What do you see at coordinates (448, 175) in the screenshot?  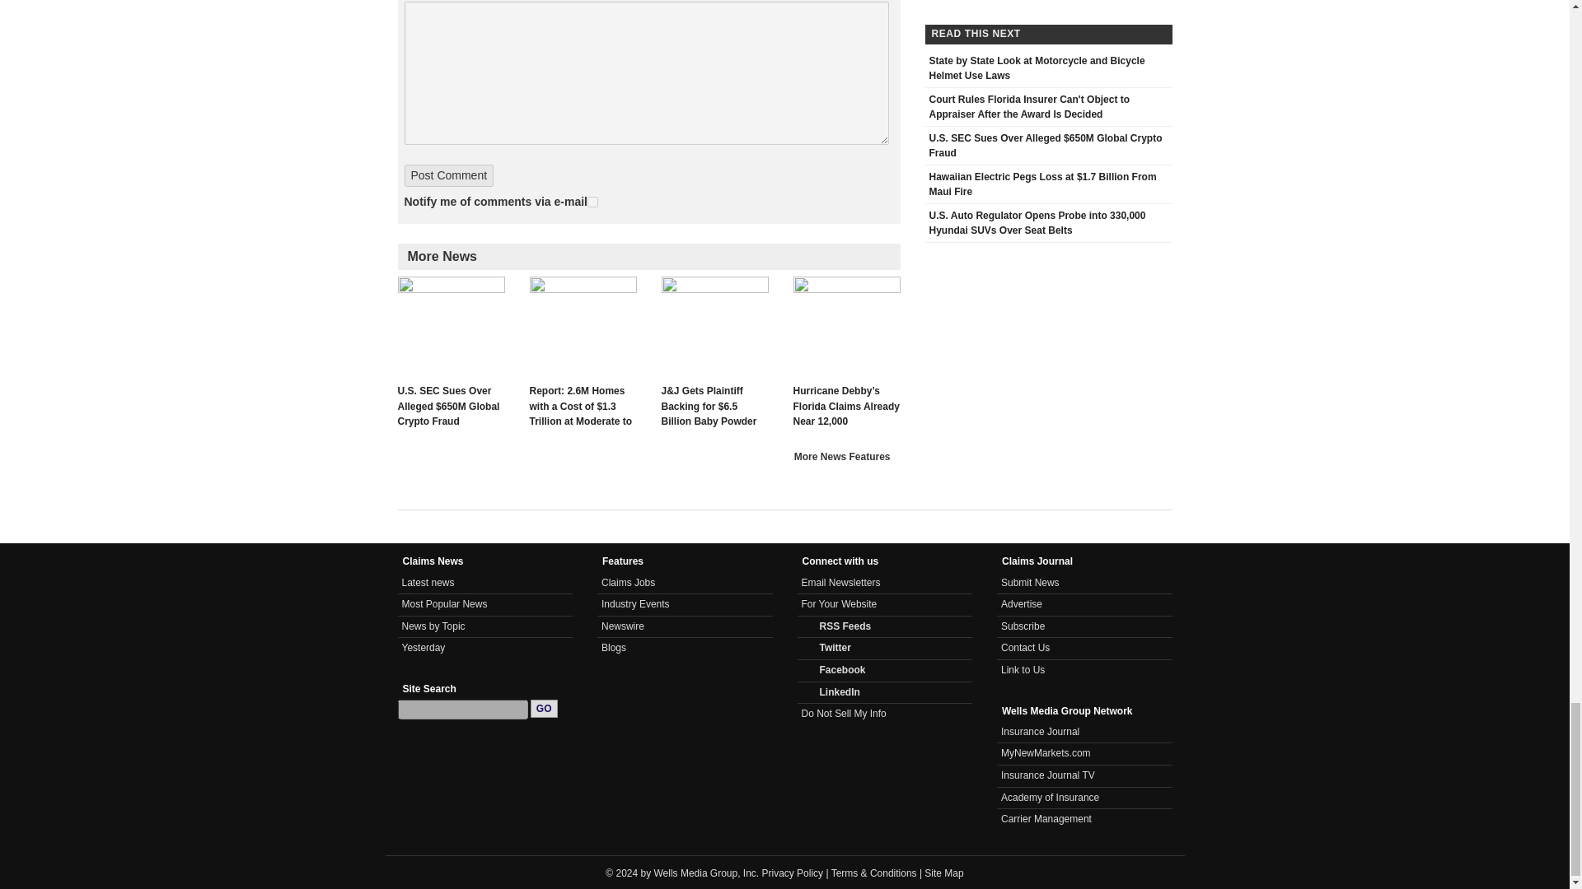 I see `Post Comment` at bounding box center [448, 175].